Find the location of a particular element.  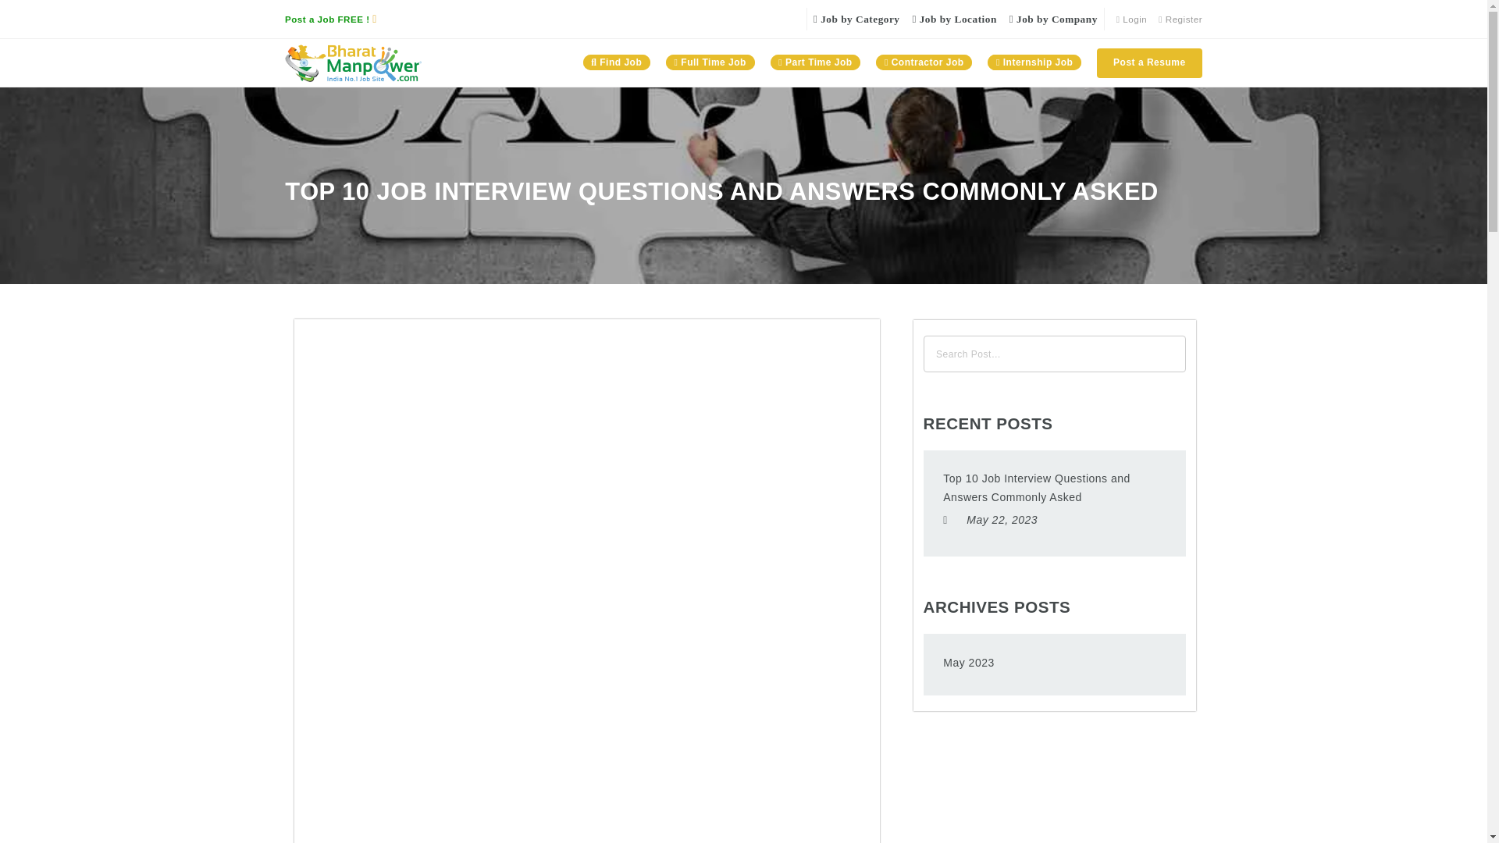

   Internship Job   is located at coordinates (1034, 62).